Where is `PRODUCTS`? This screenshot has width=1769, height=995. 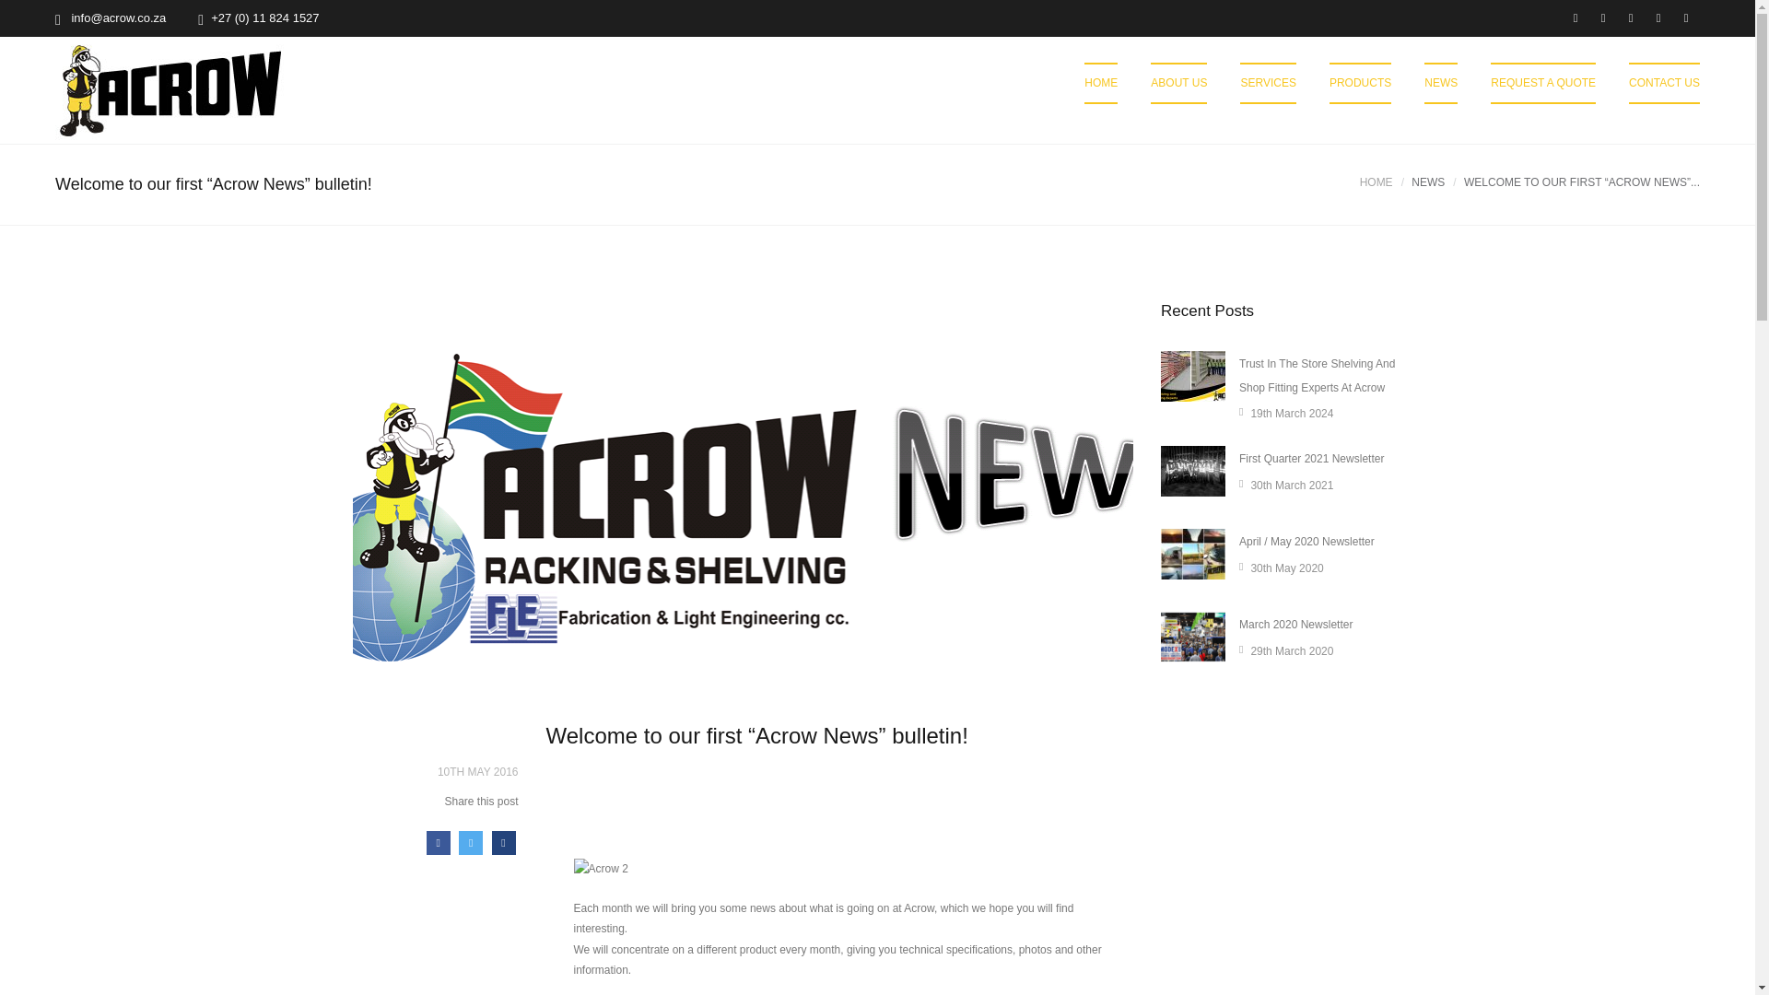 PRODUCTS is located at coordinates (1360, 83).